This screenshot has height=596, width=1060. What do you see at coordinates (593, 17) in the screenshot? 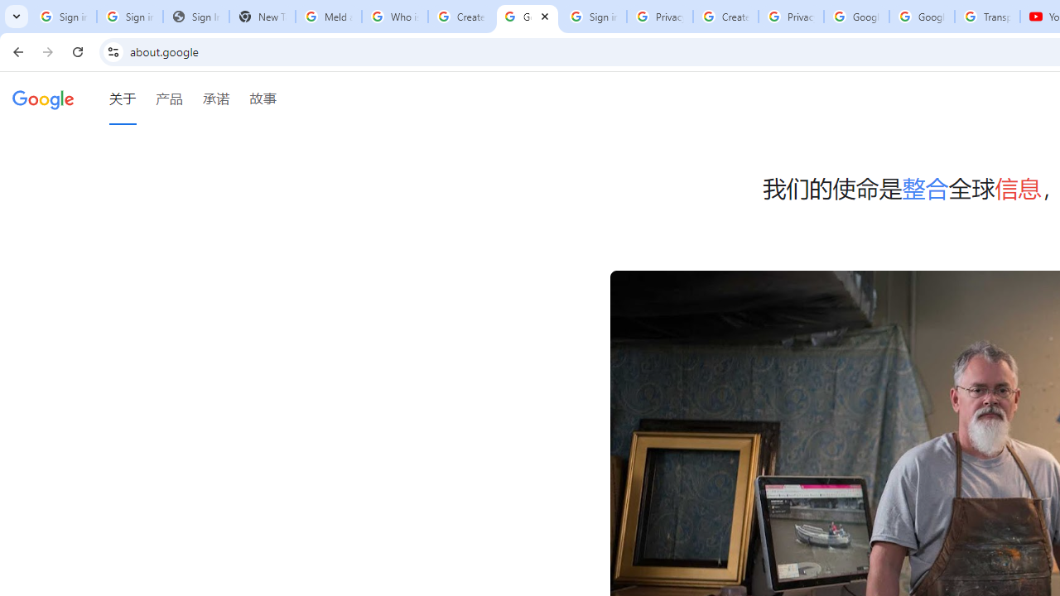
I see `Sign in - Google Accounts` at bounding box center [593, 17].